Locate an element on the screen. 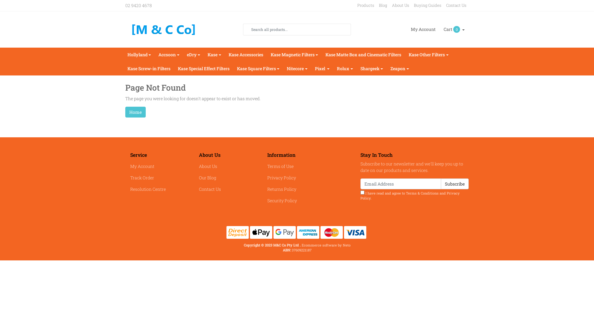  Privacy Policy is located at coordinates (410, 196).